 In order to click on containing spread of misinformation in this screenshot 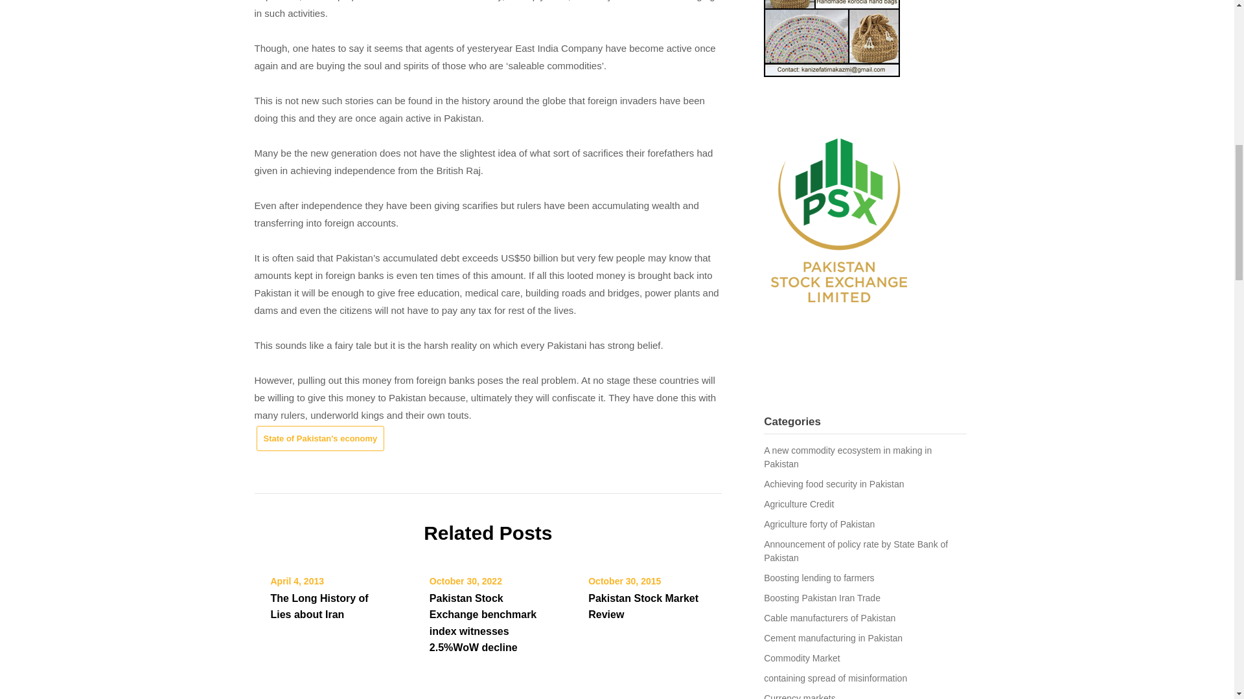, I will do `click(835, 678)`.